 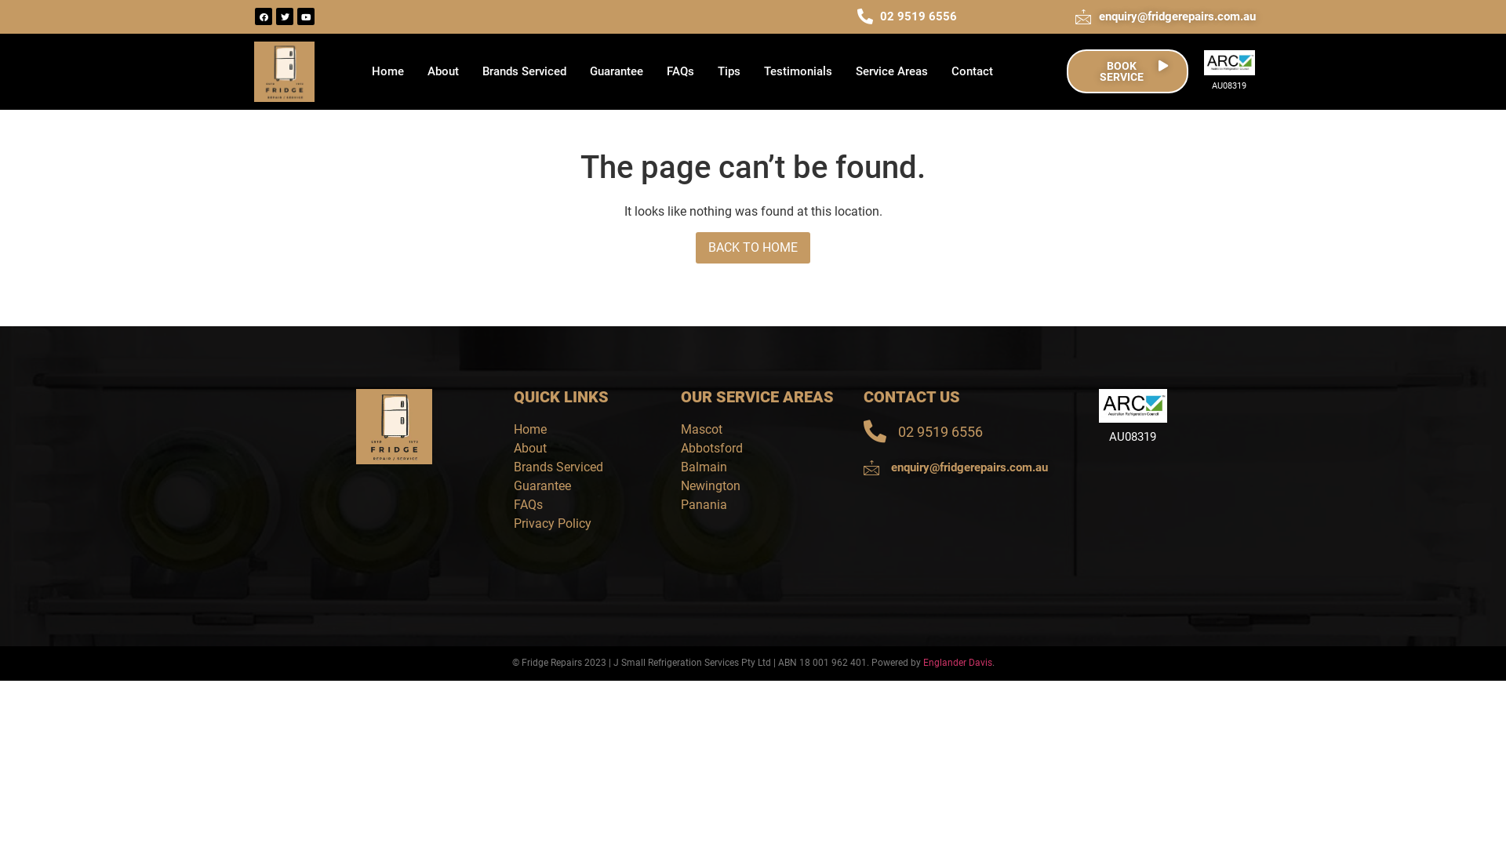 What do you see at coordinates (681, 71) in the screenshot?
I see `FAQs` at bounding box center [681, 71].